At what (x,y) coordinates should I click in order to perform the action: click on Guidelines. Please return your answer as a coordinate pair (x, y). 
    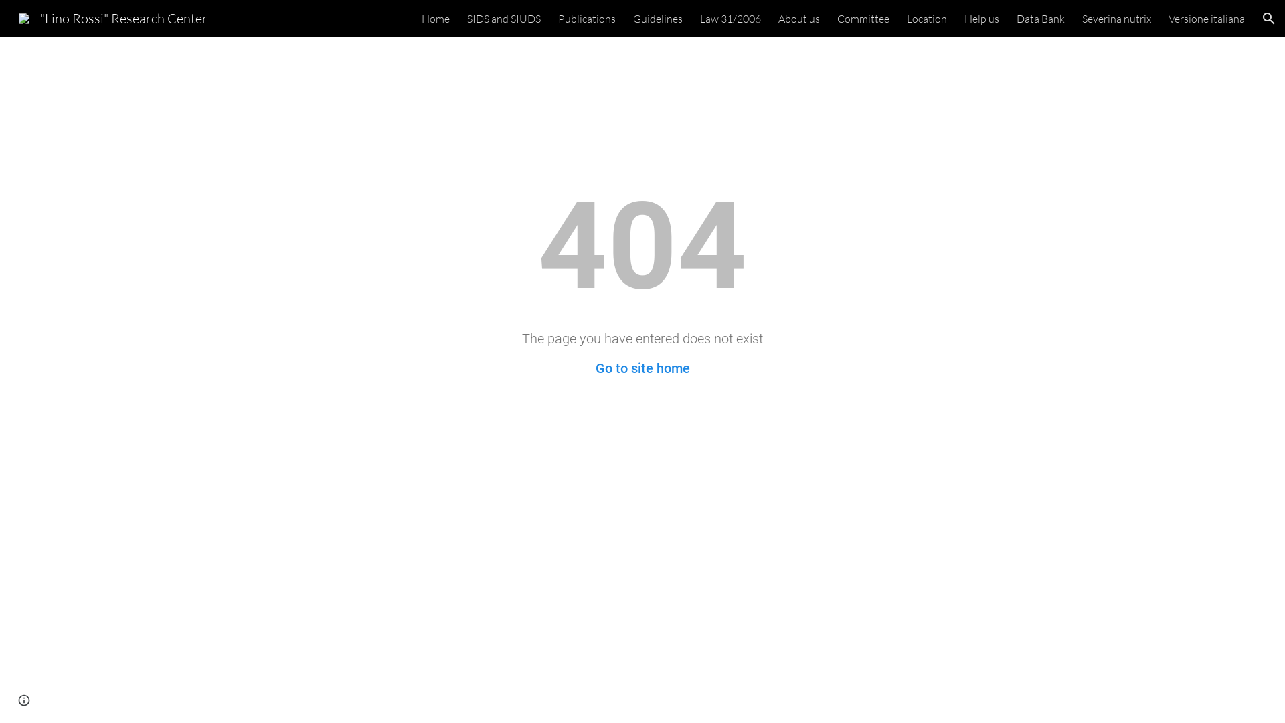
    Looking at the image, I should click on (658, 19).